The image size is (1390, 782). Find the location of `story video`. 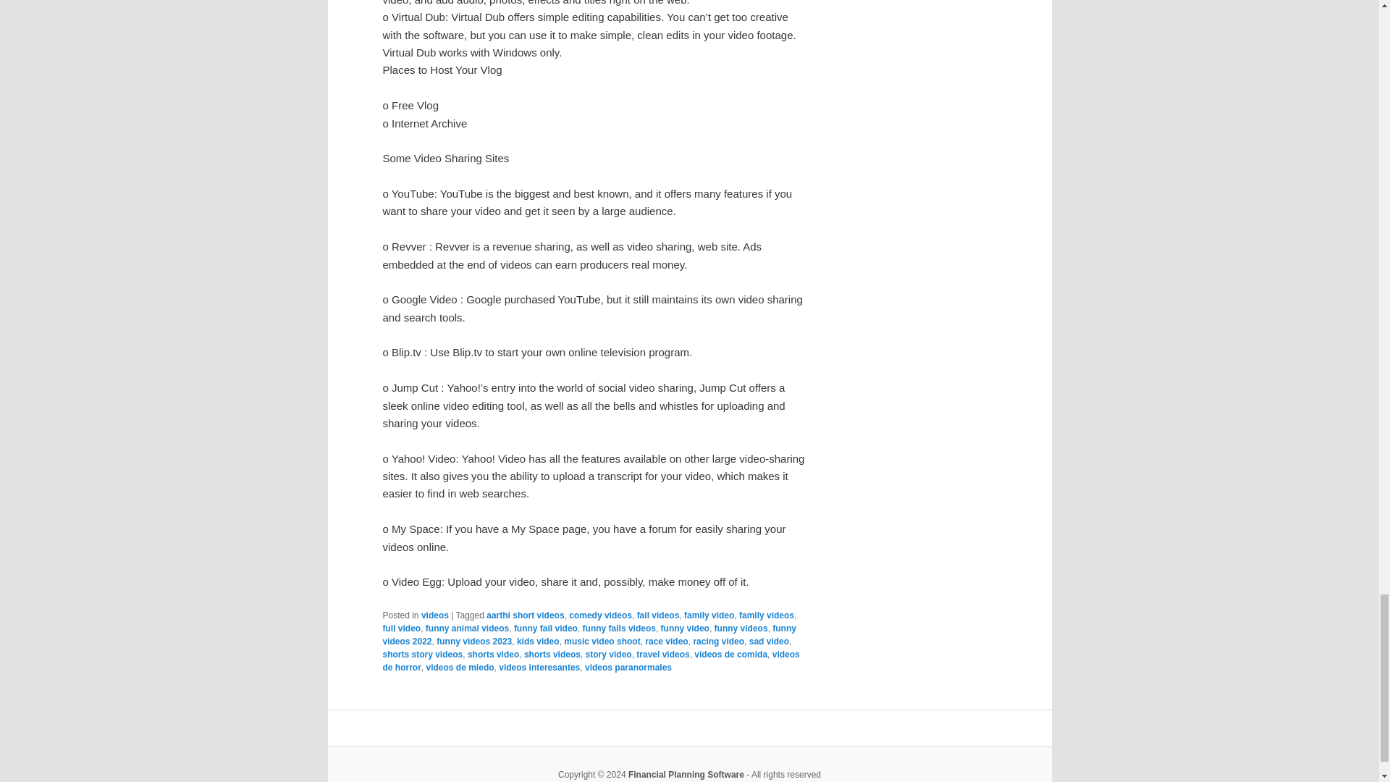

story video is located at coordinates (608, 655).